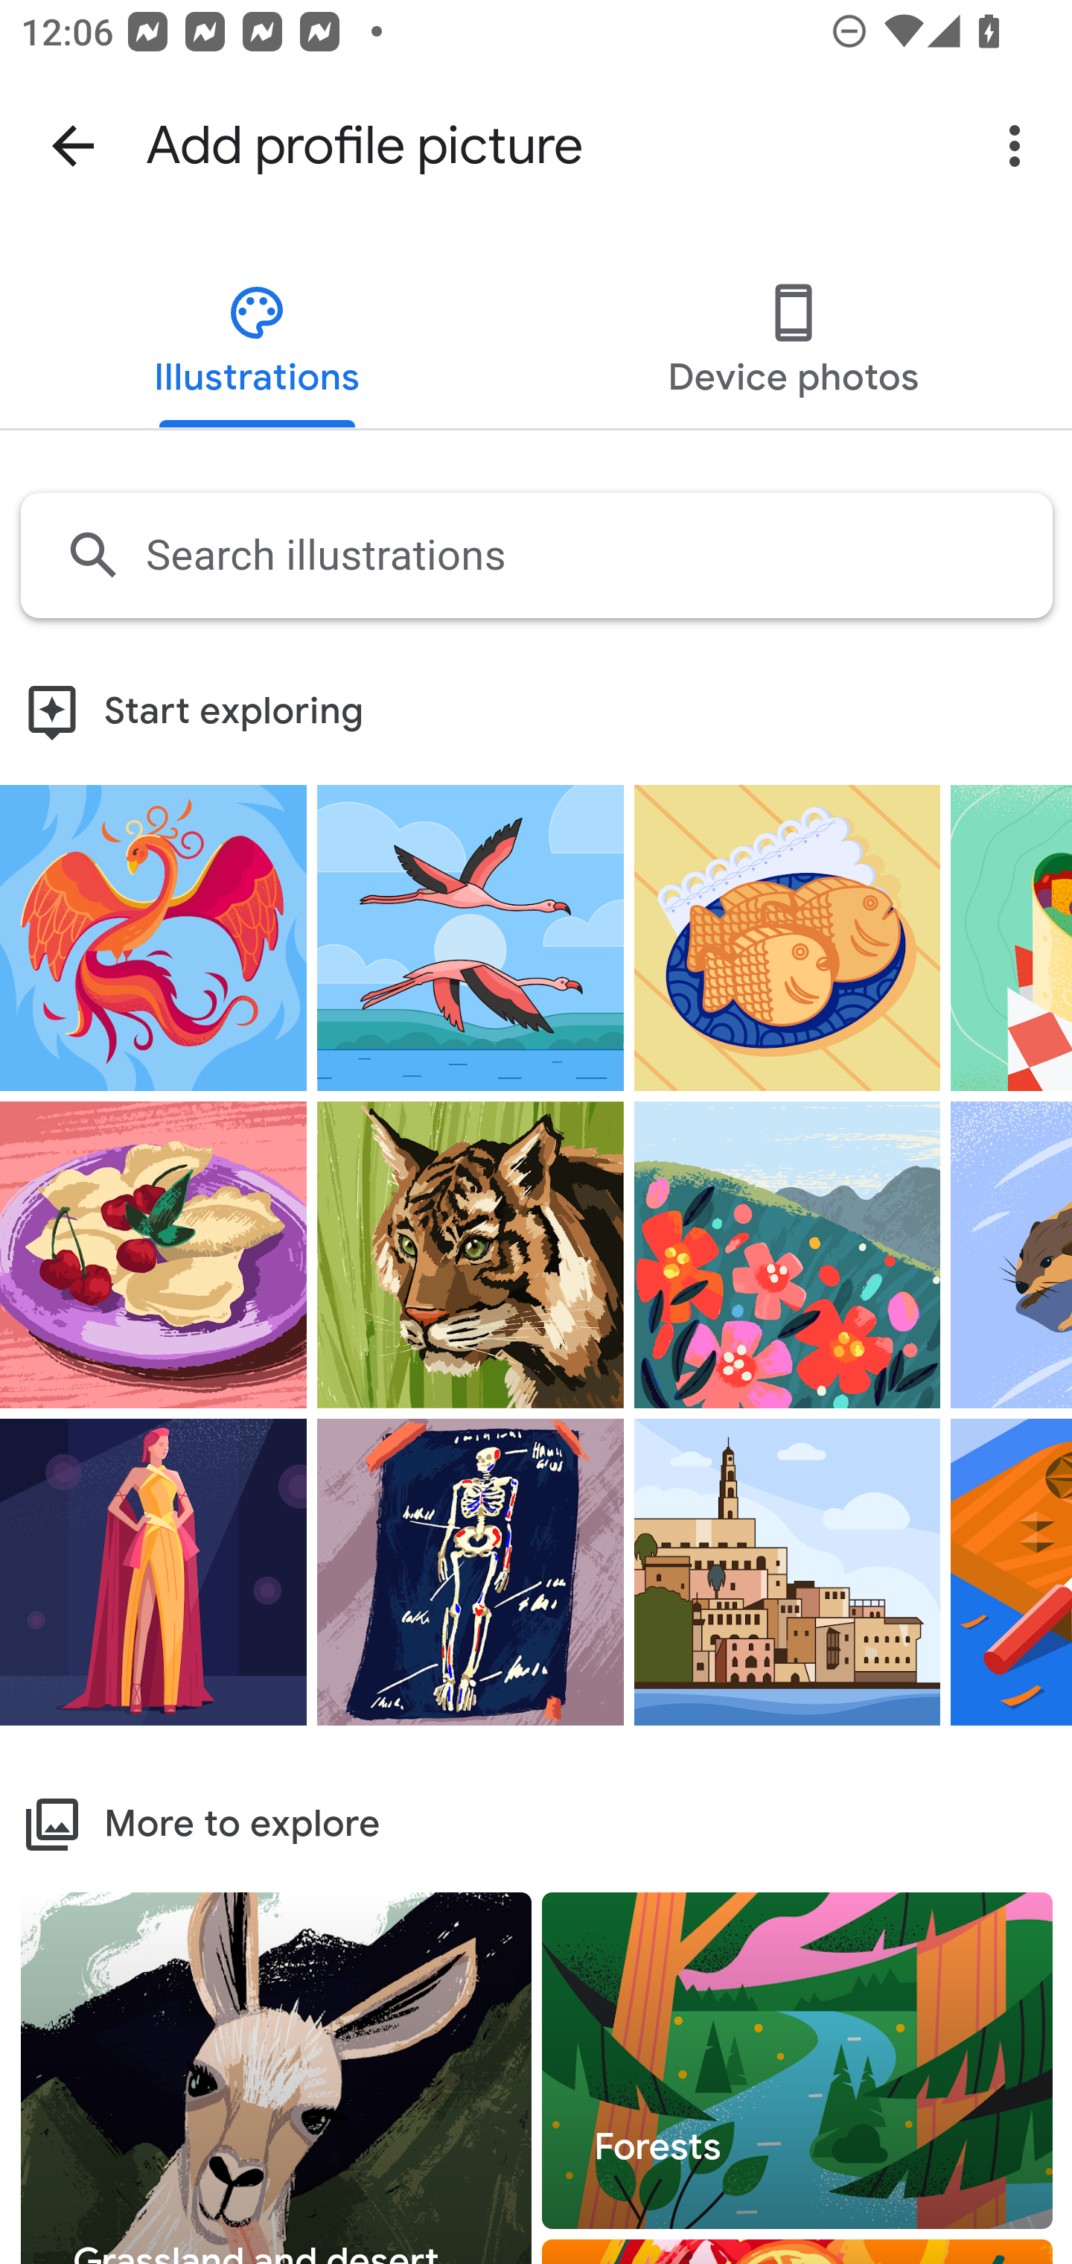 The width and height of the screenshot is (1072, 2264). What do you see at coordinates (153, 935) in the screenshot?
I see `Firebird flying` at bounding box center [153, 935].